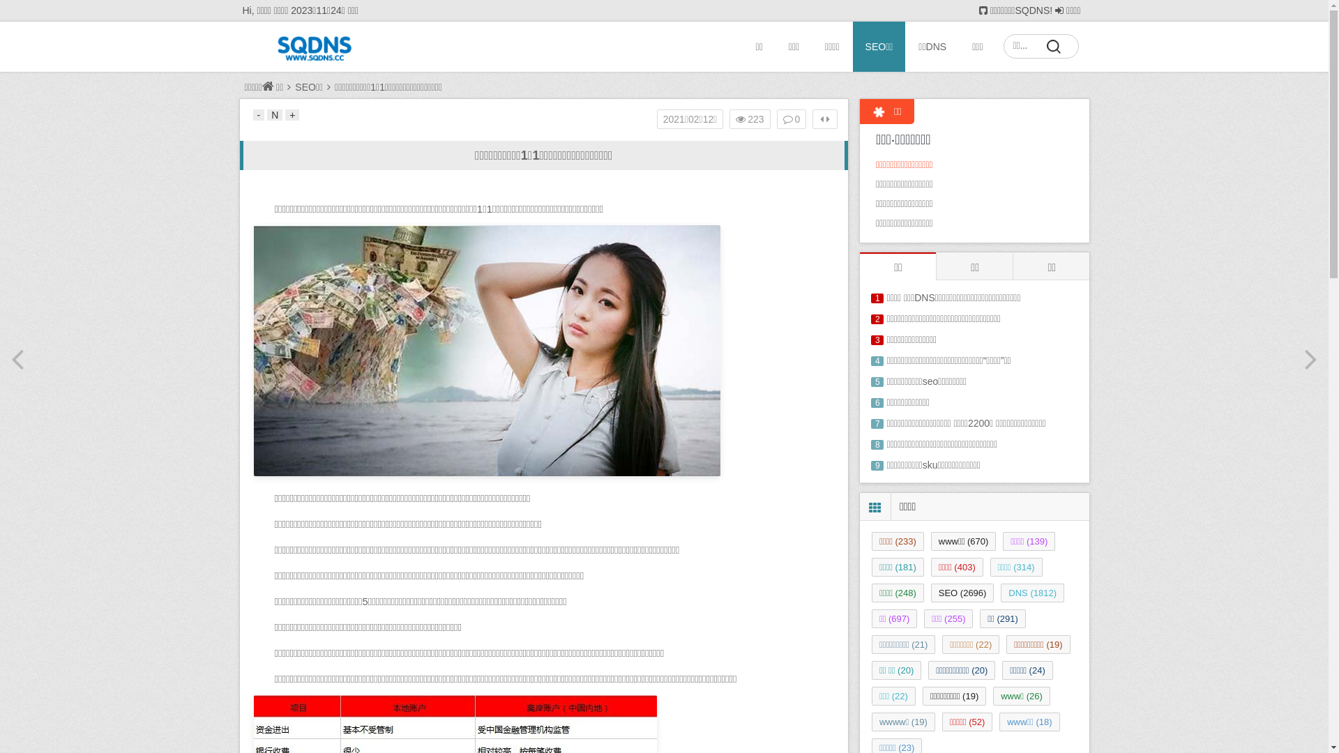  Describe the element at coordinates (275, 115) in the screenshot. I see `N` at that location.